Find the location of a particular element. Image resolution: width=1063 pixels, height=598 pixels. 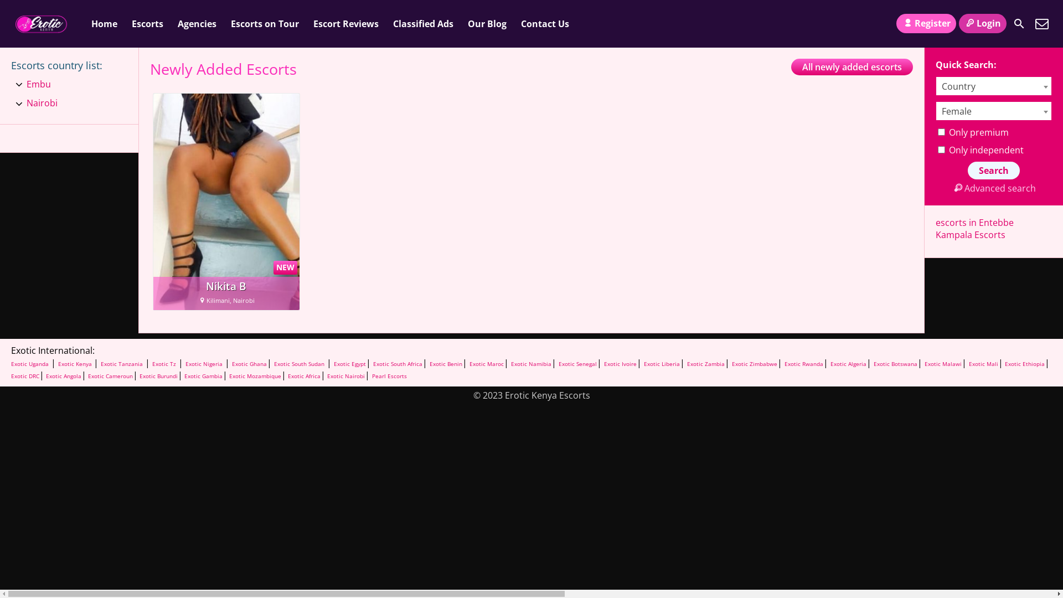

Escorts is located at coordinates (147, 24).